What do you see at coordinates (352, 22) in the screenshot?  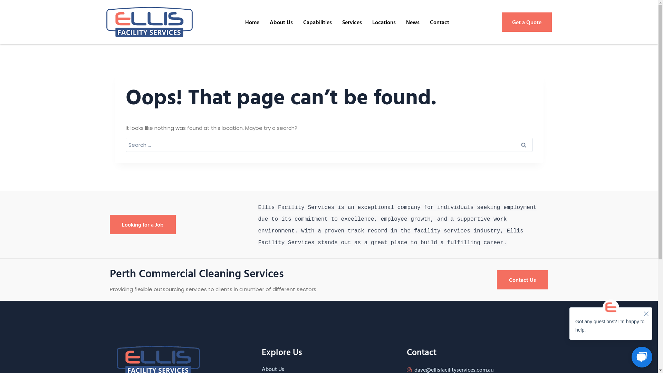 I see `Services` at bounding box center [352, 22].